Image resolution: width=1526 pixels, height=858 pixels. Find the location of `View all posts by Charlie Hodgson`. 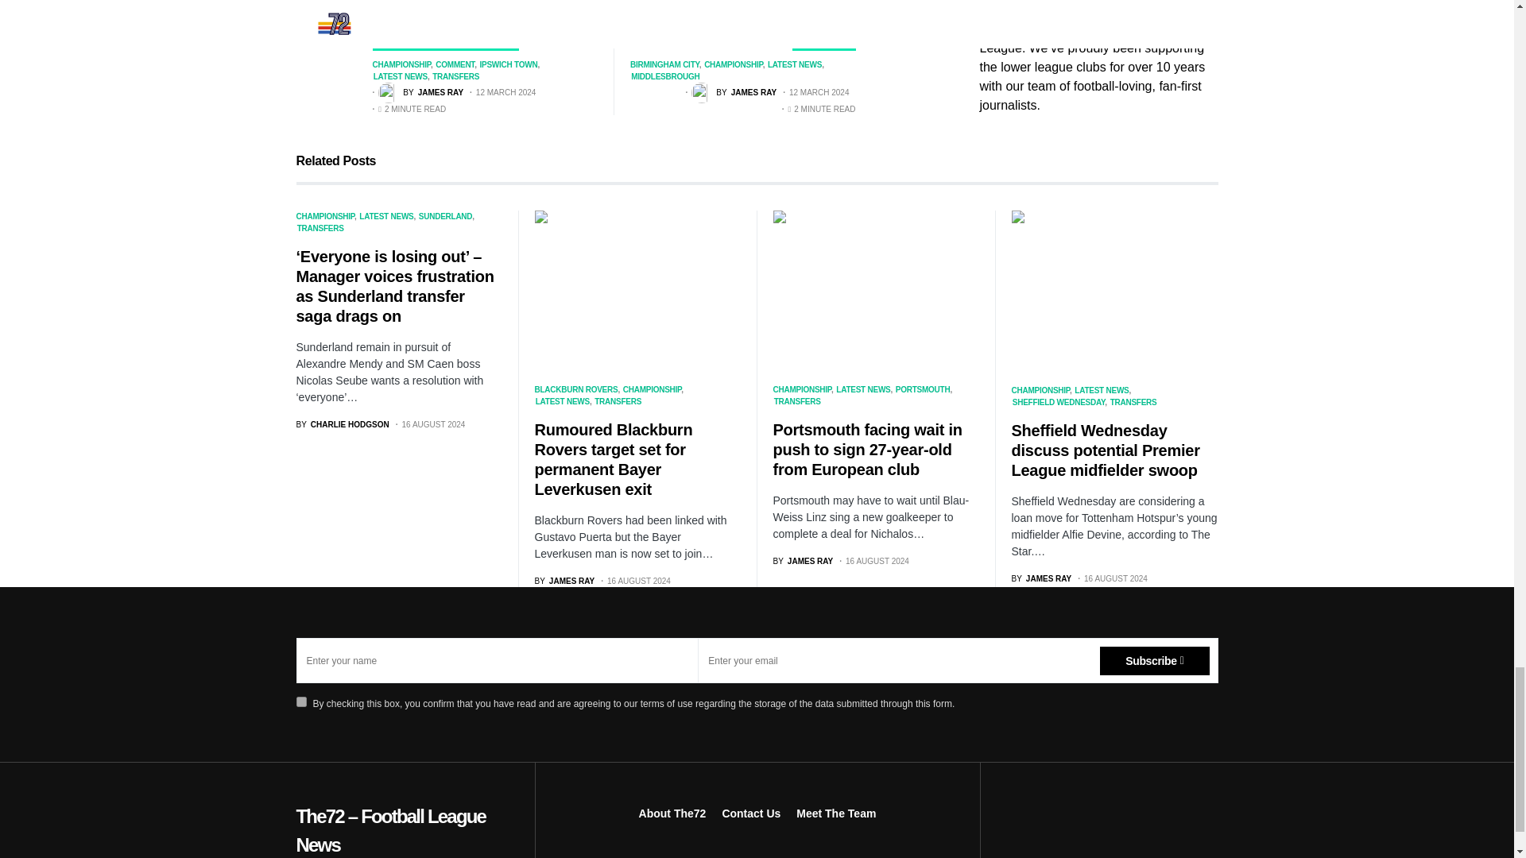

View all posts by Charlie Hodgson is located at coordinates (342, 424).